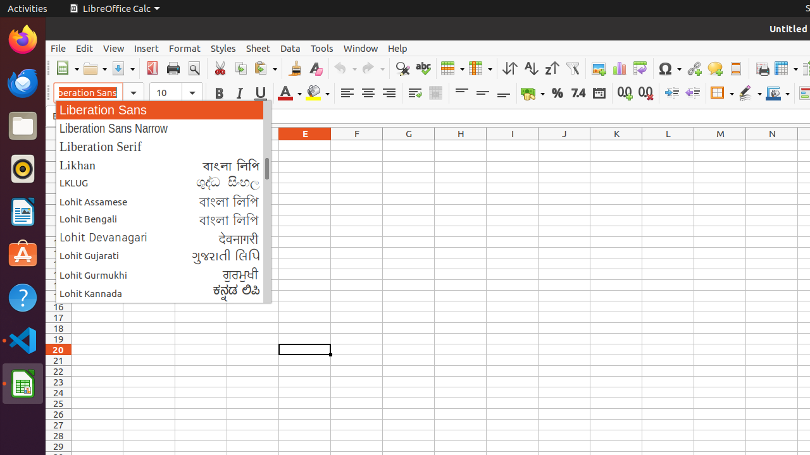 The width and height of the screenshot is (810, 455). What do you see at coordinates (163, 293) in the screenshot?
I see `Lohit Kannada` at bounding box center [163, 293].